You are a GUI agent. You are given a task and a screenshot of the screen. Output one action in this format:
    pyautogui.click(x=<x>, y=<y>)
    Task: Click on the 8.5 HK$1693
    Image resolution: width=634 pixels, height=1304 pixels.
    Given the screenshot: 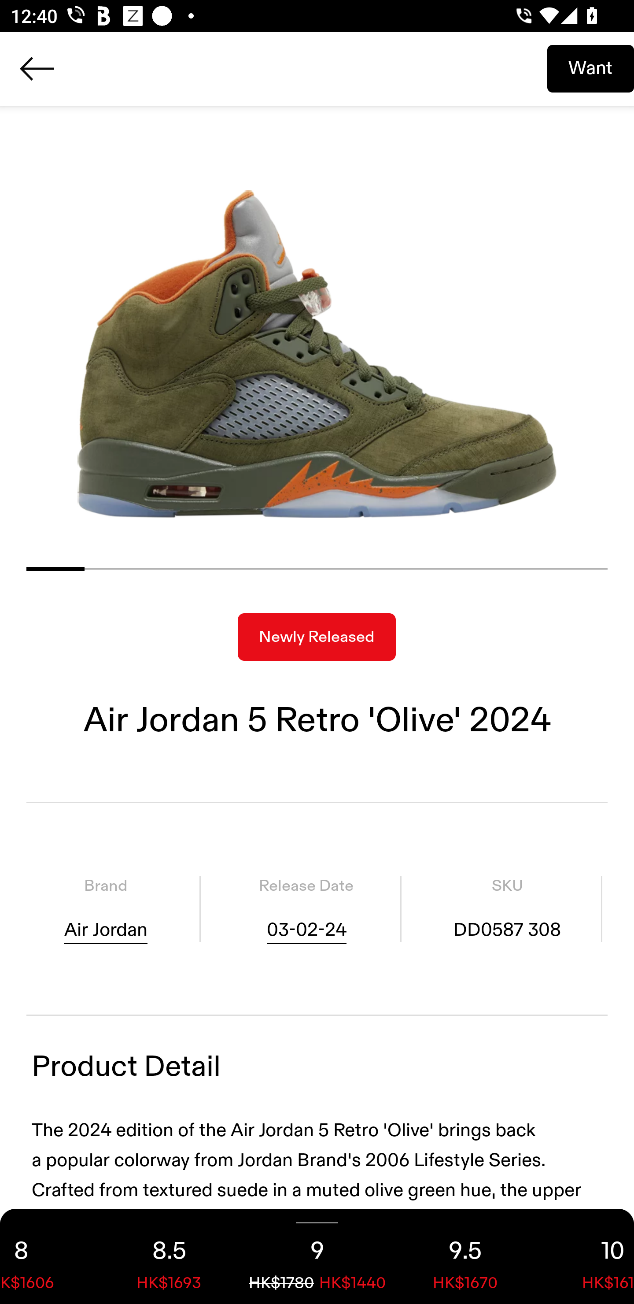 What is the action you would take?
    pyautogui.click(x=169, y=1256)
    